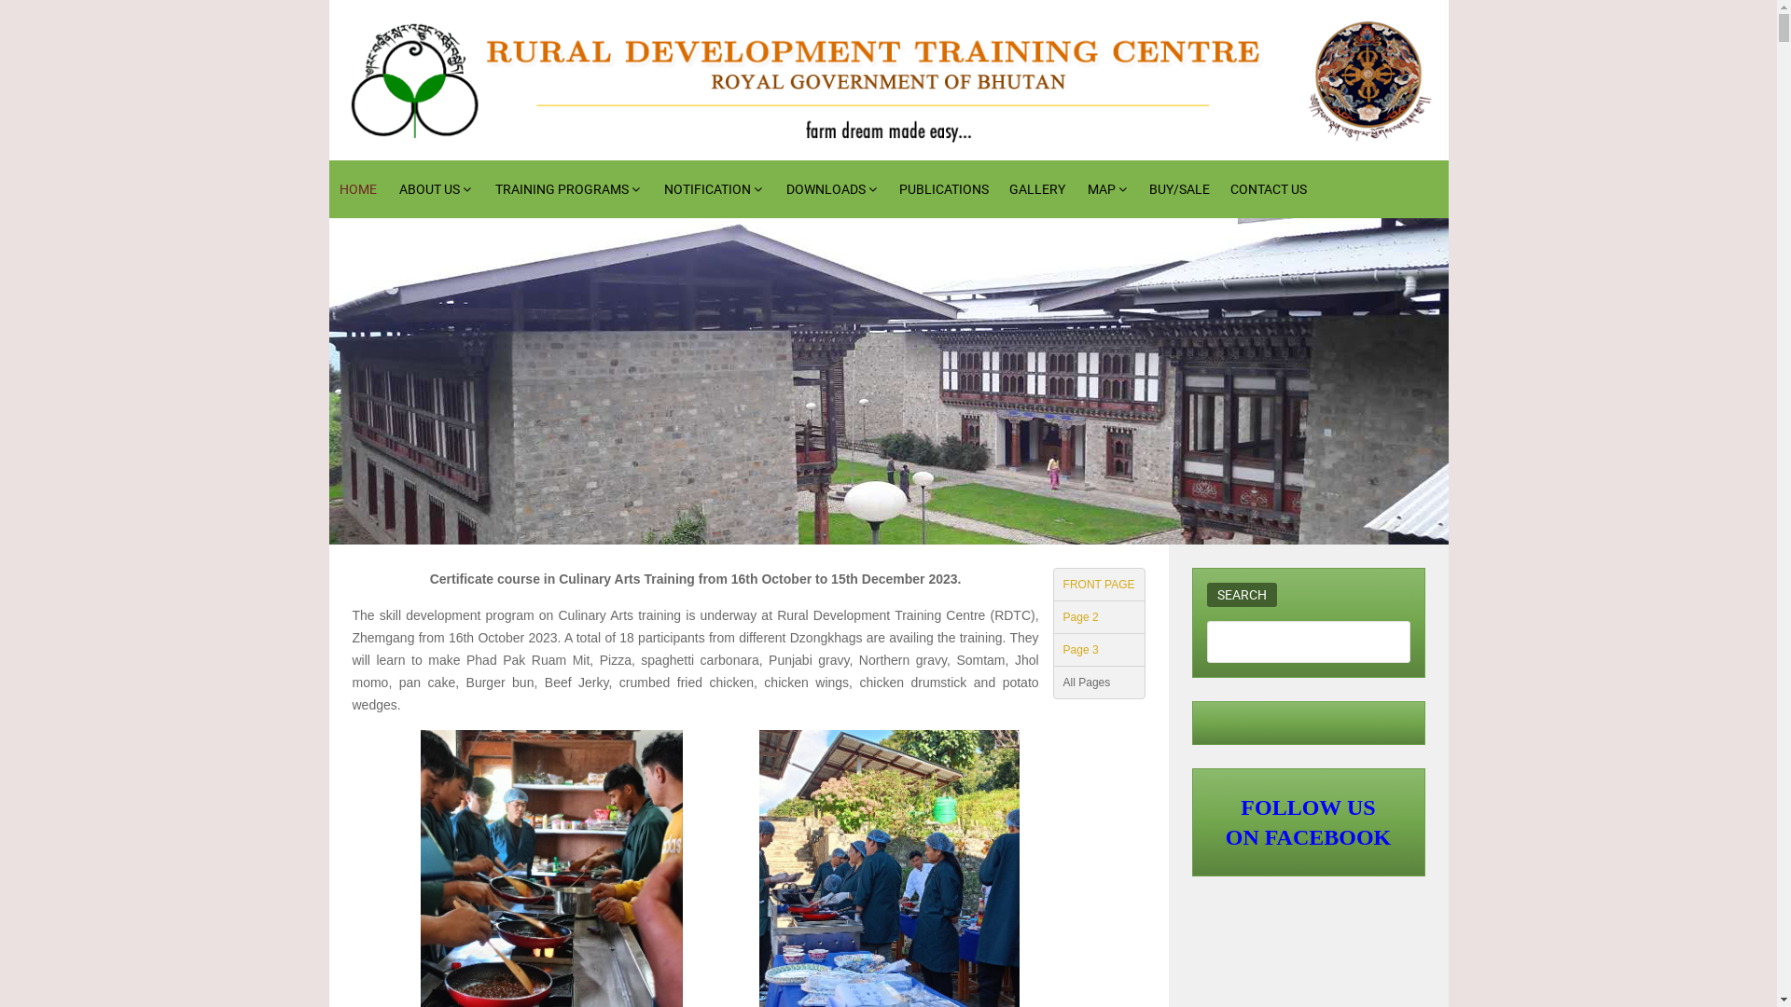 The height and width of the screenshot is (1007, 1791). Describe the element at coordinates (830, 189) in the screenshot. I see `DOWNLOADS` at that location.